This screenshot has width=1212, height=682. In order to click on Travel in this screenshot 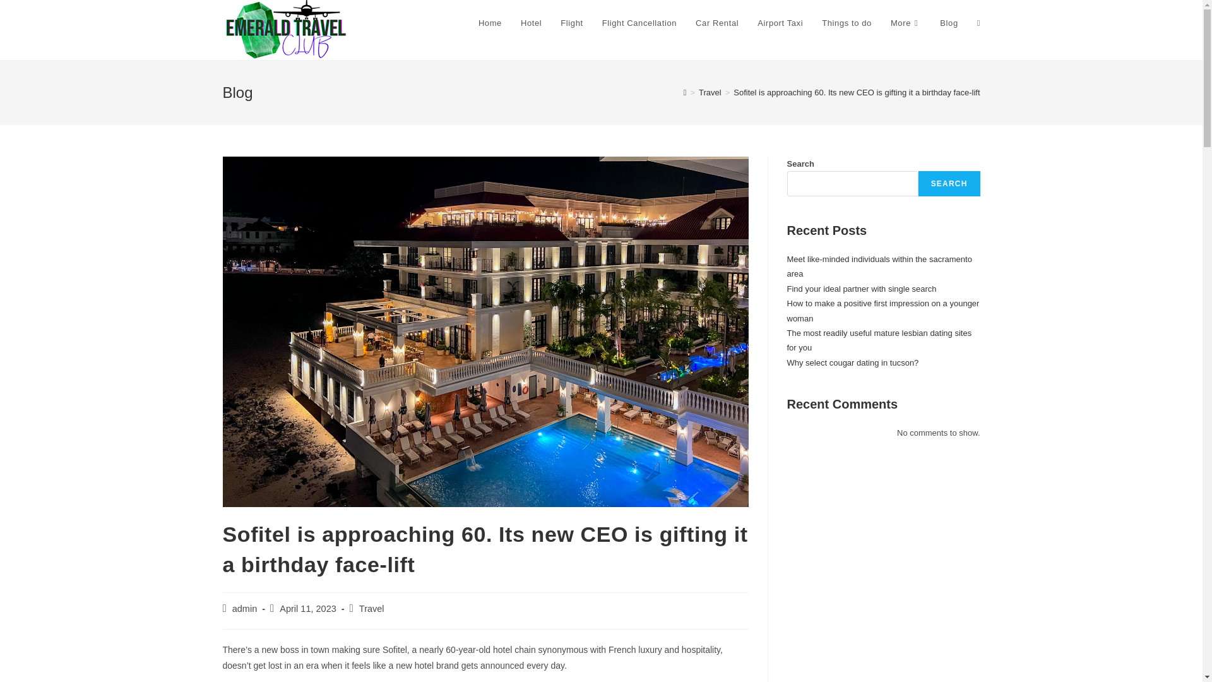, I will do `click(710, 92)`.